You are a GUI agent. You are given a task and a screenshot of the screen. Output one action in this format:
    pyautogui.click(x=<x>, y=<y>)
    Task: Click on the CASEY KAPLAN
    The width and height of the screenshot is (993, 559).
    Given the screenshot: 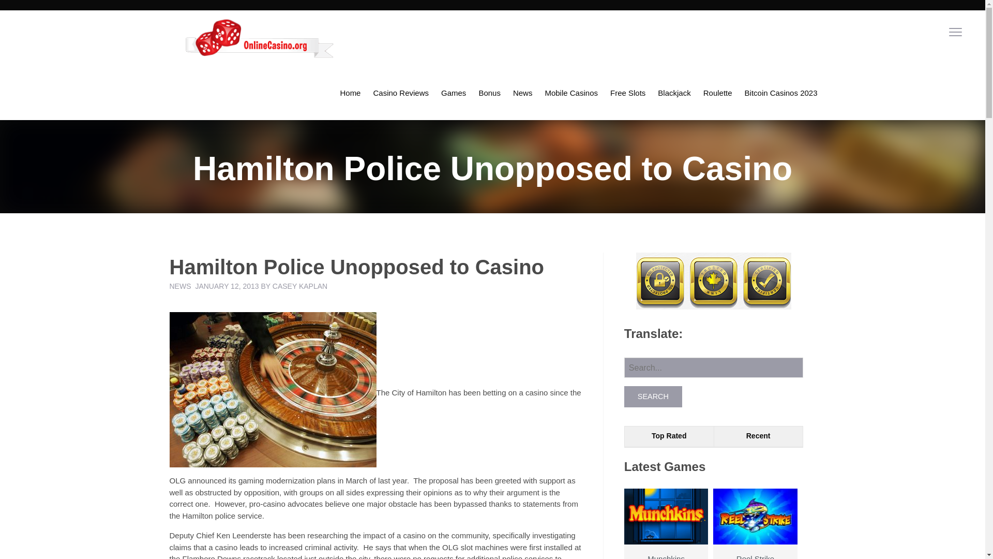 What is the action you would take?
    pyautogui.click(x=300, y=286)
    